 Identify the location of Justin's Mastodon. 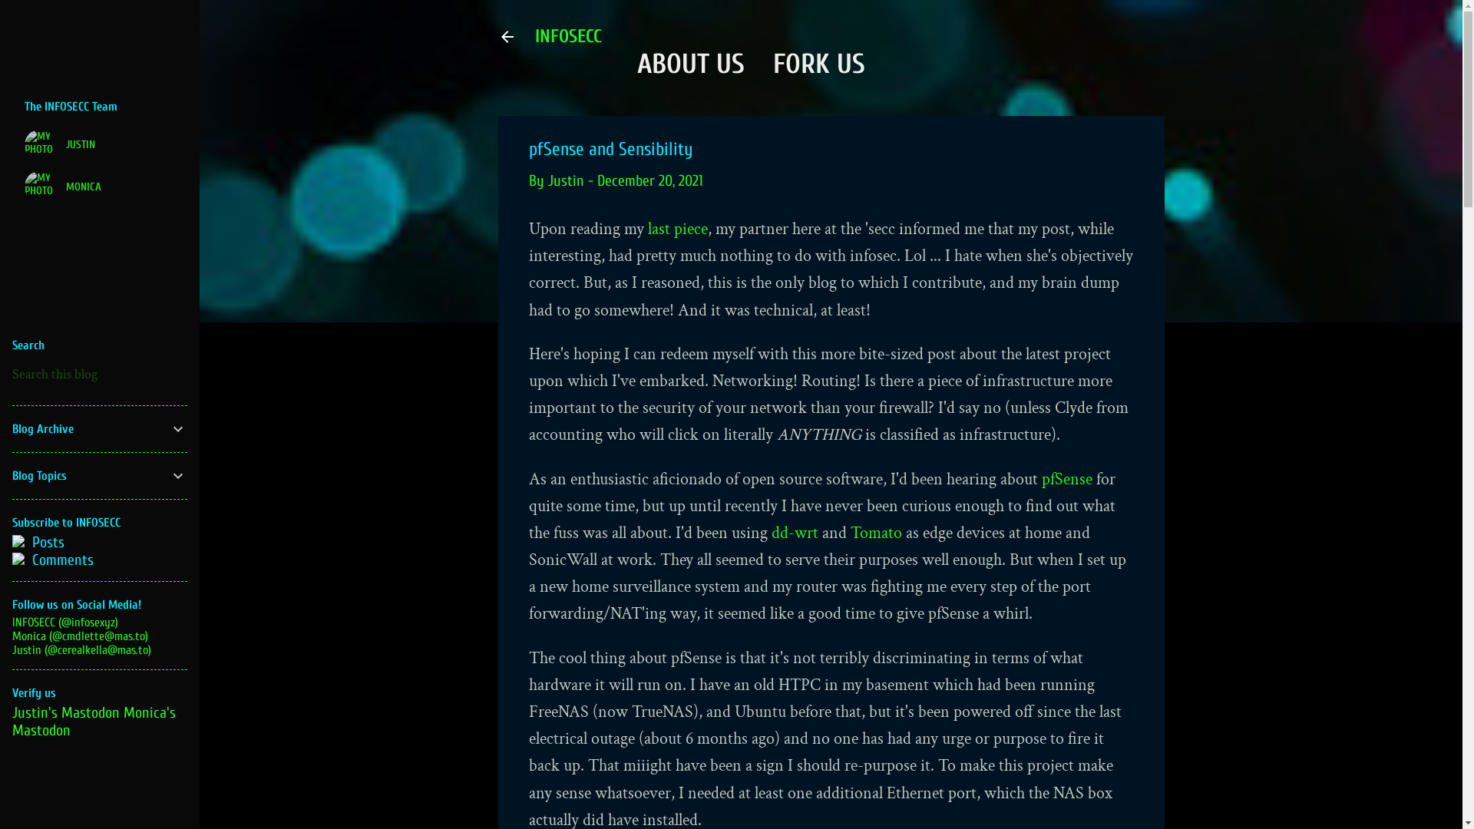
(66, 712).